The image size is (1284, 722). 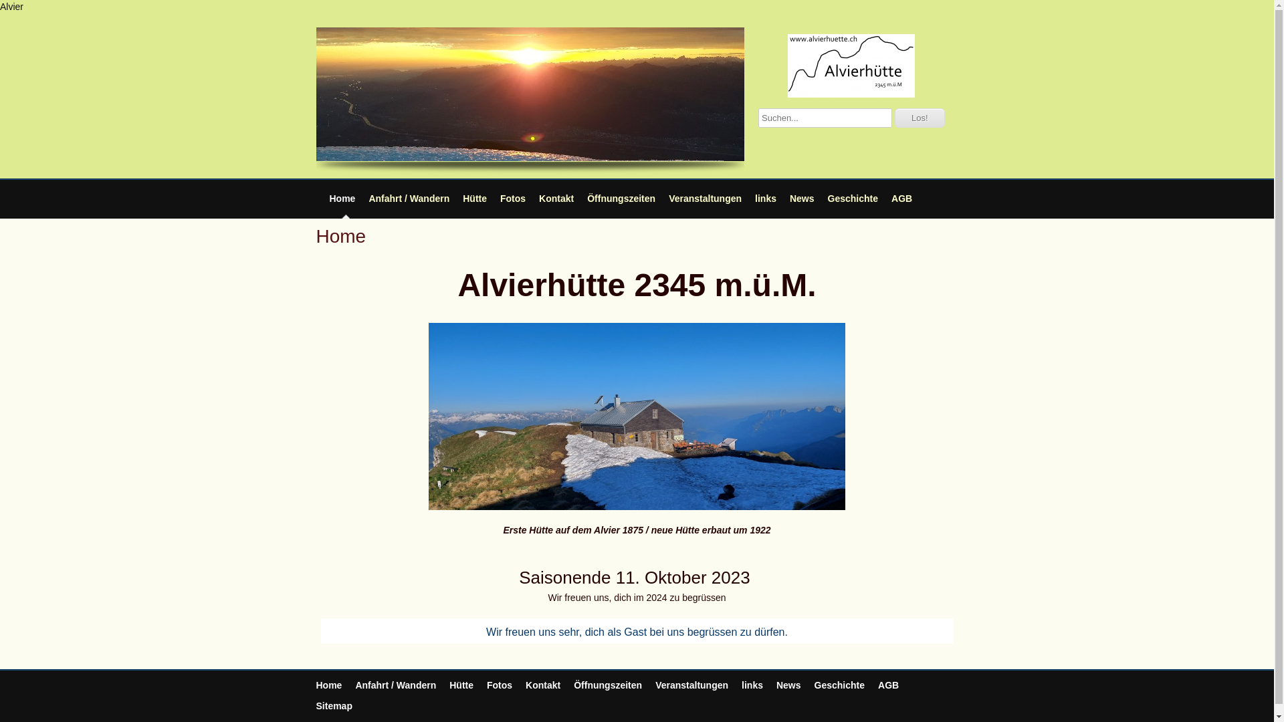 What do you see at coordinates (840, 685) in the screenshot?
I see `Geschichte` at bounding box center [840, 685].